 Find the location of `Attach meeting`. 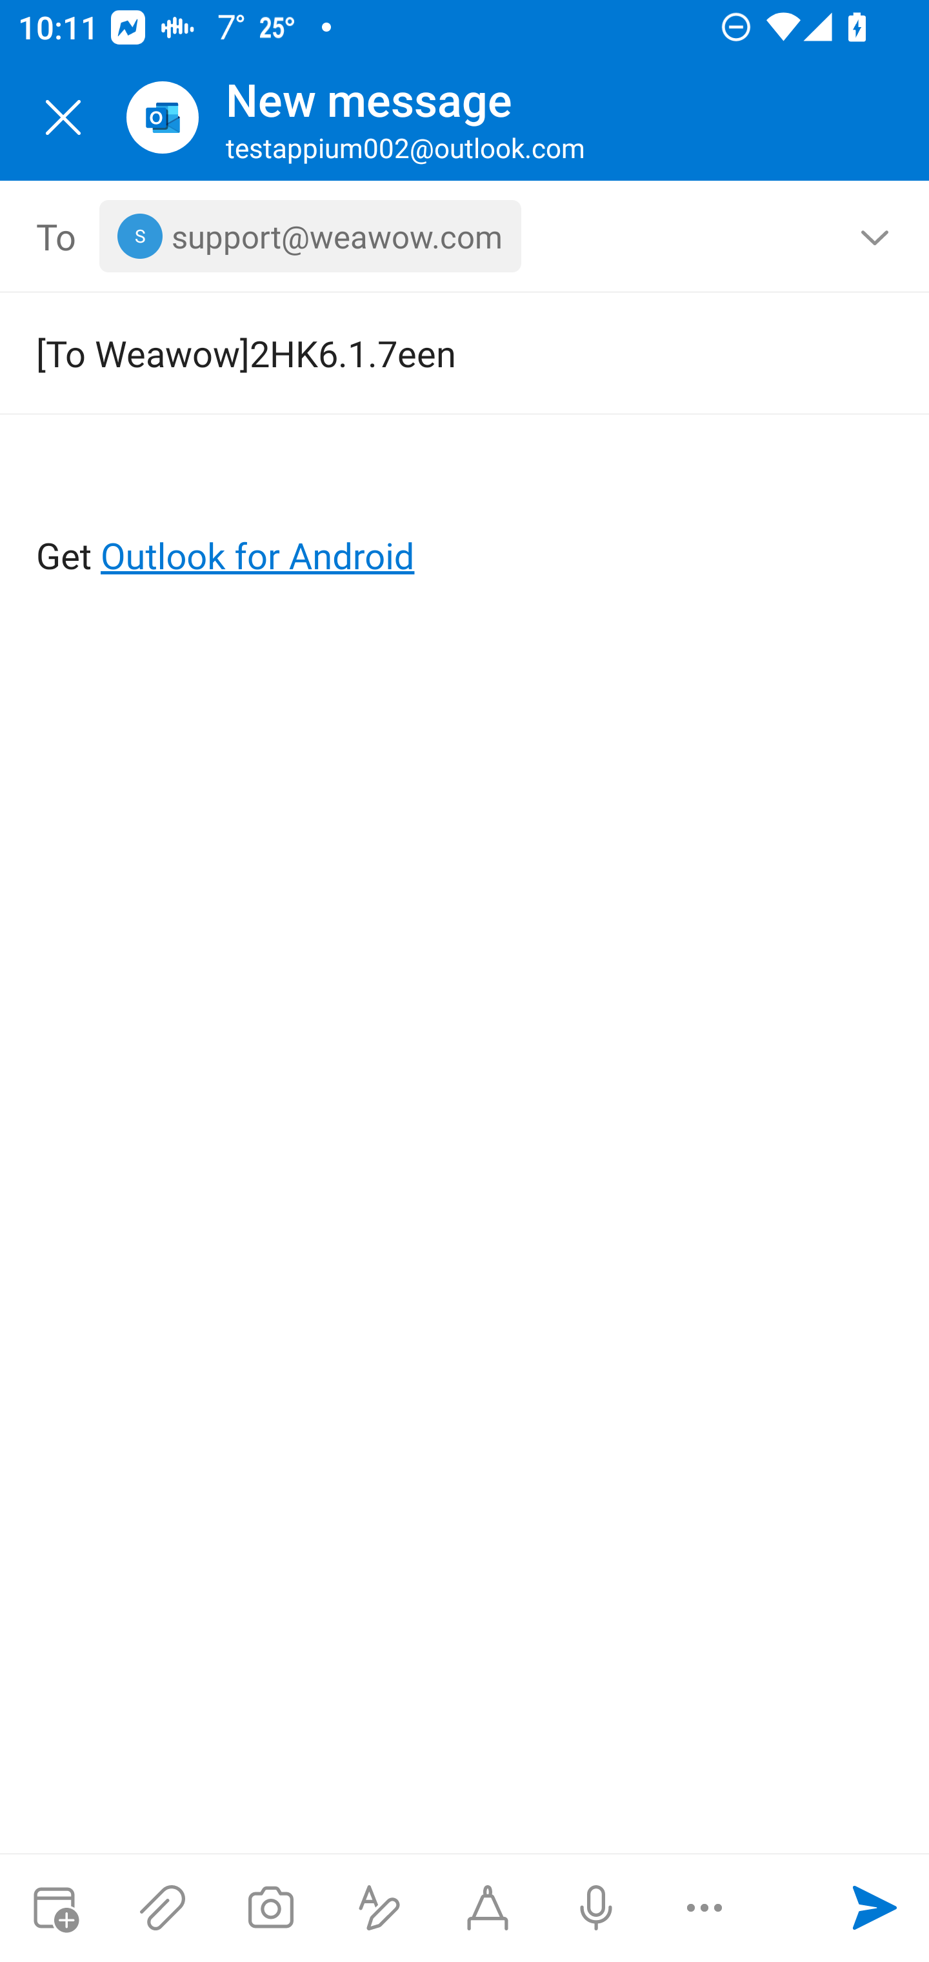

Attach meeting is located at coordinates (54, 1908).